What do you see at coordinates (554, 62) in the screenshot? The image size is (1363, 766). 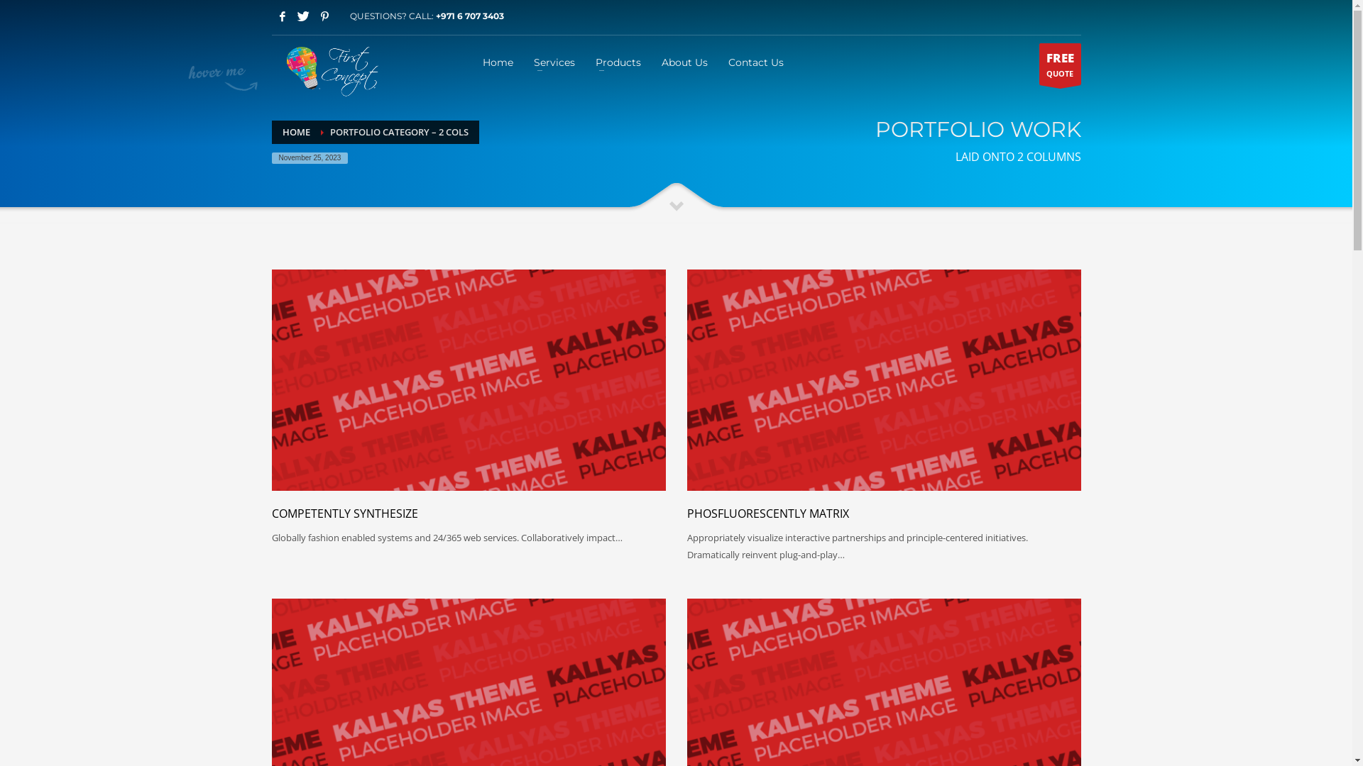 I see `Services` at bounding box center [554, 62].